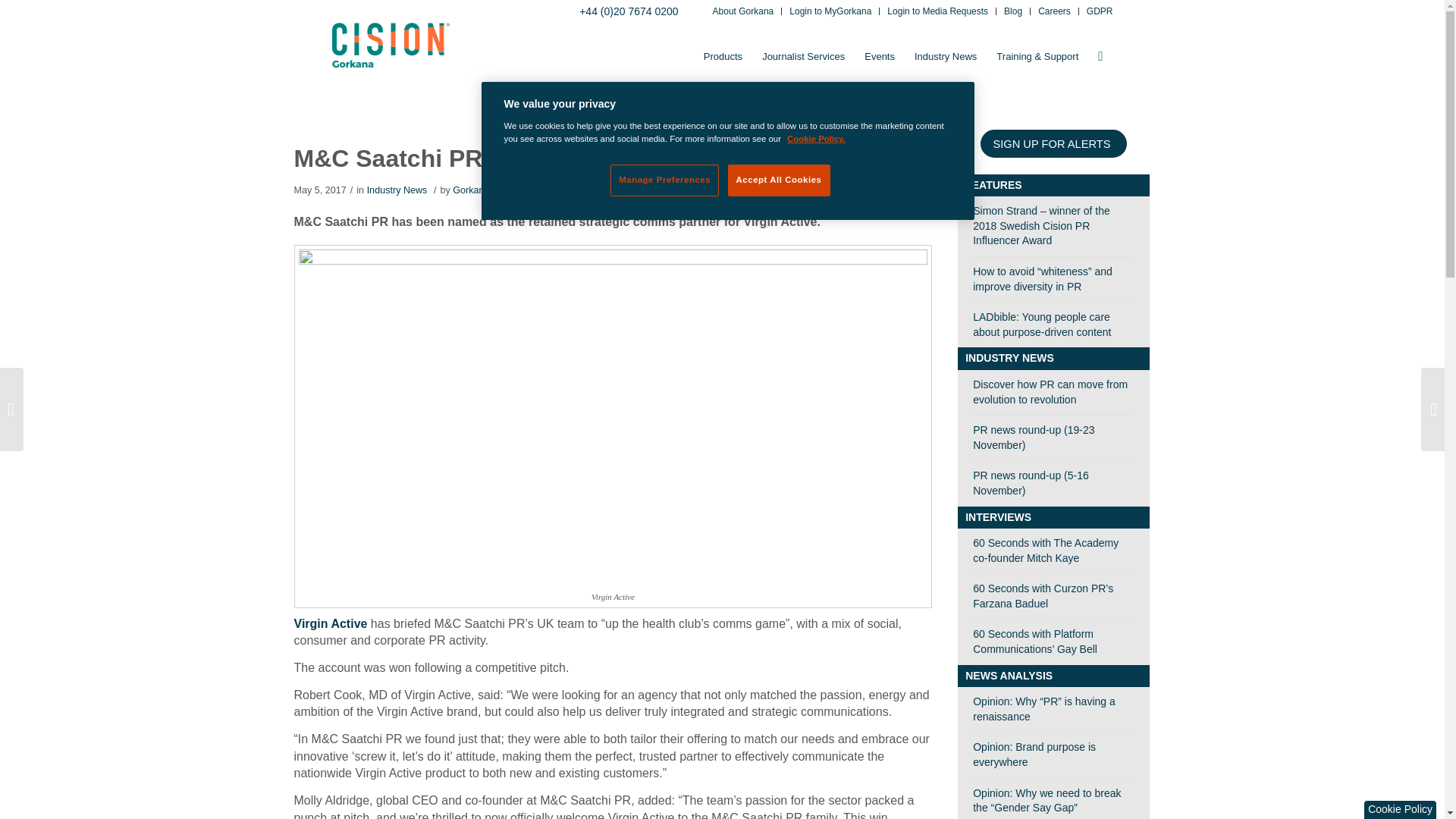  What do you see at coordinates (1054, 12) in the screenshot?
I see `Careers` at bounding box center [1054, 12].